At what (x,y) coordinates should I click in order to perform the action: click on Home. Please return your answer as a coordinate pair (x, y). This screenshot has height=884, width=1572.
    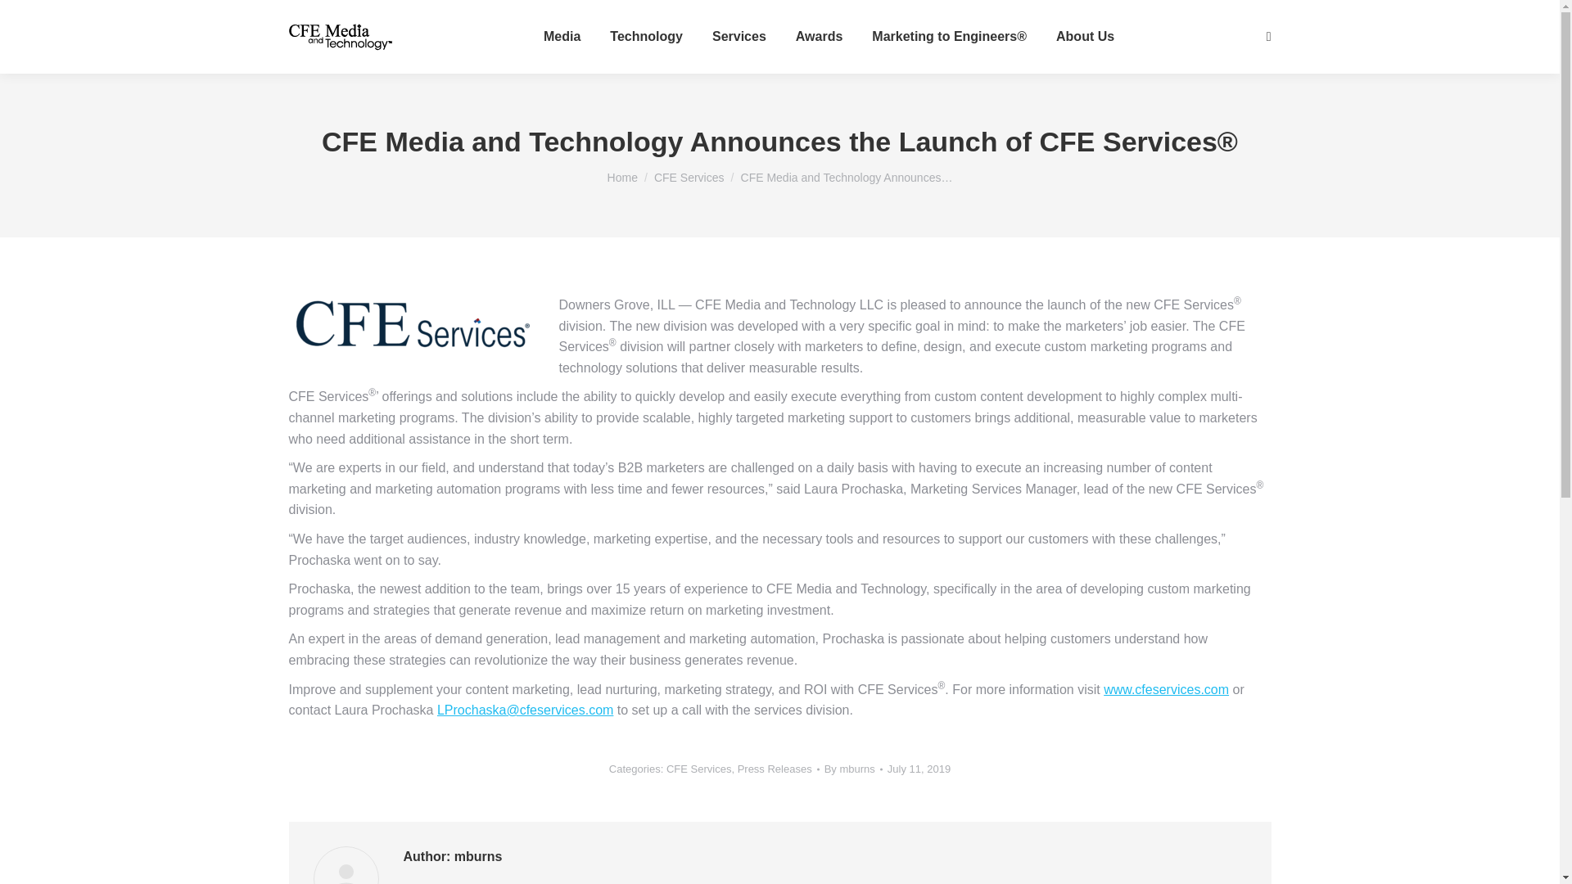
    Looking at the image, I should click on (622, 177).